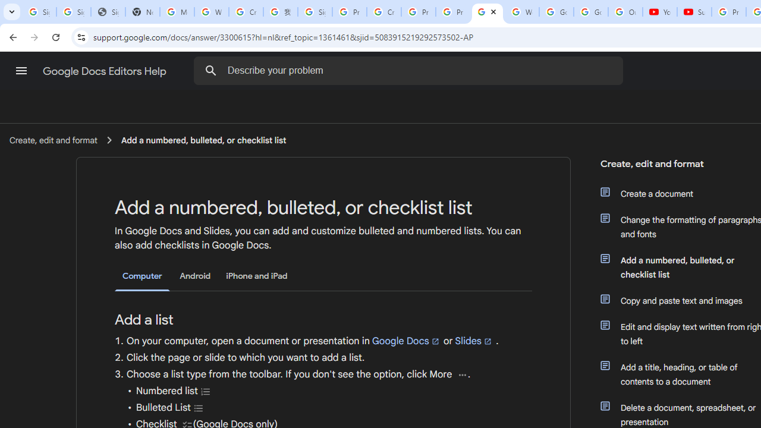 The height and width of the screenshot is (428, 761). I want to click on Search the Help Center, so click(210, 70).